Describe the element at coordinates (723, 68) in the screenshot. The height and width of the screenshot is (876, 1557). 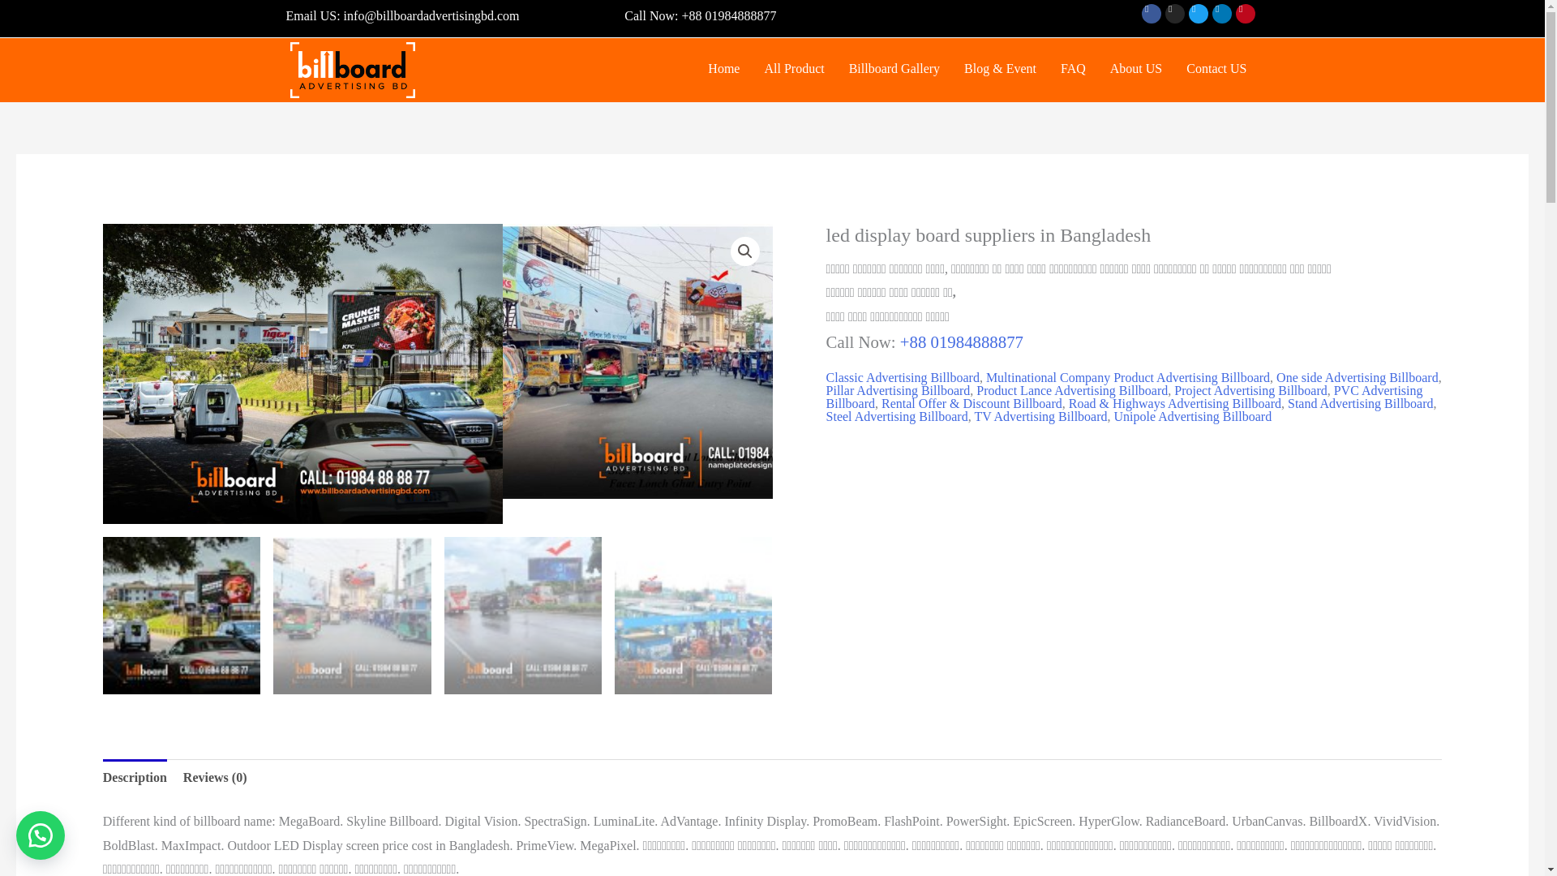
I see `Home` at that location.